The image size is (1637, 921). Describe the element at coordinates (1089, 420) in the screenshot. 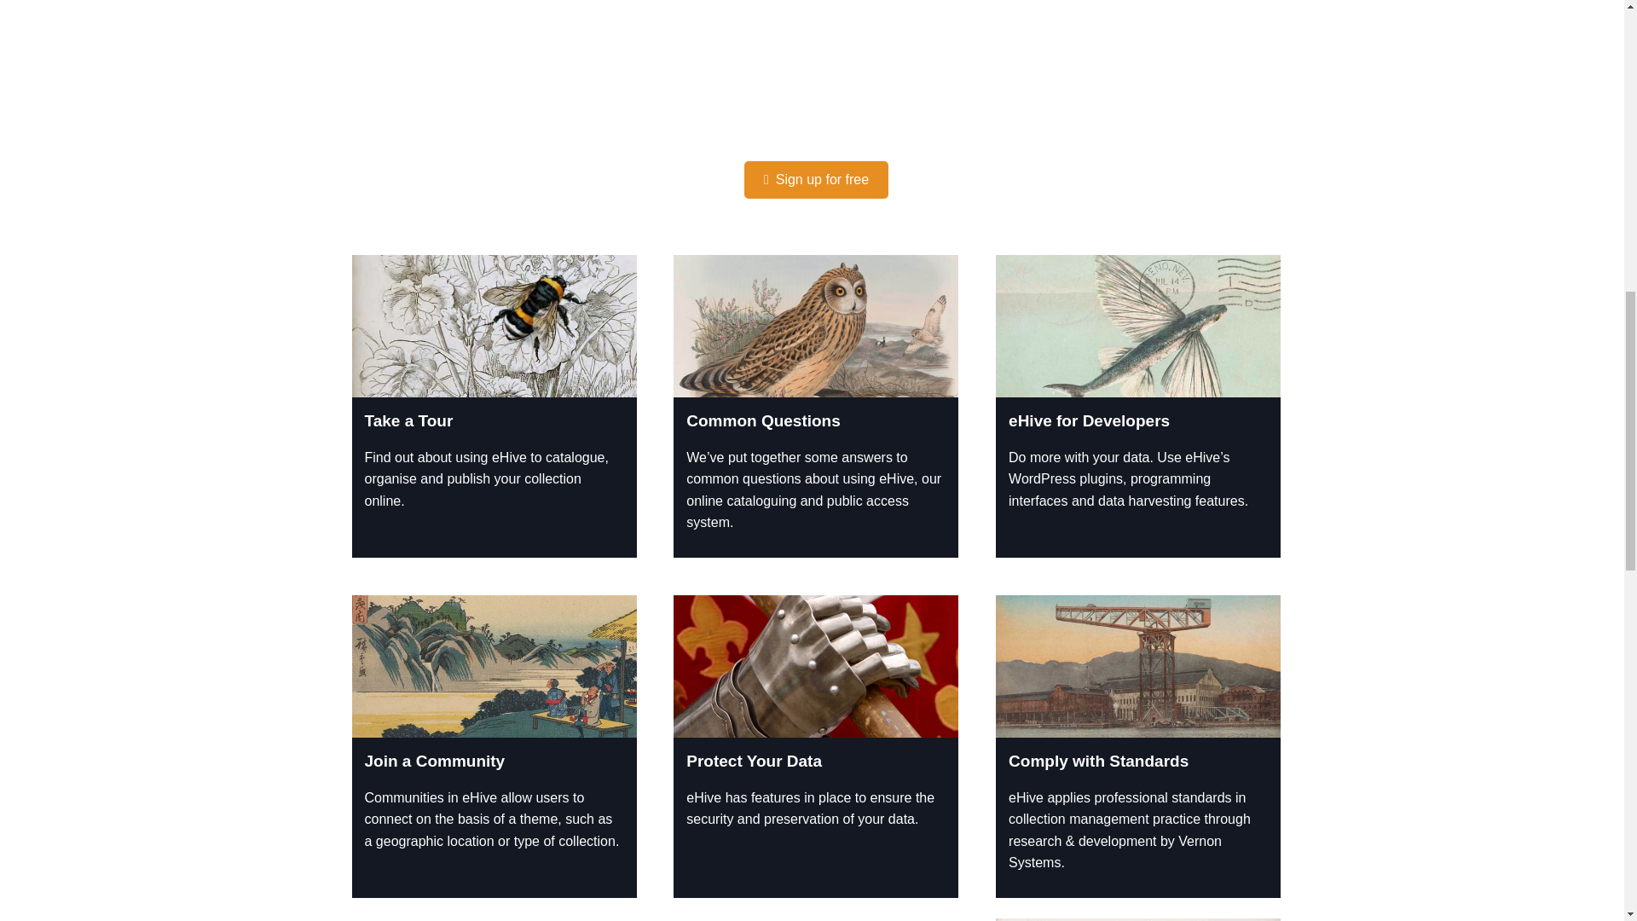

I see `eHive for Developers` at that location.